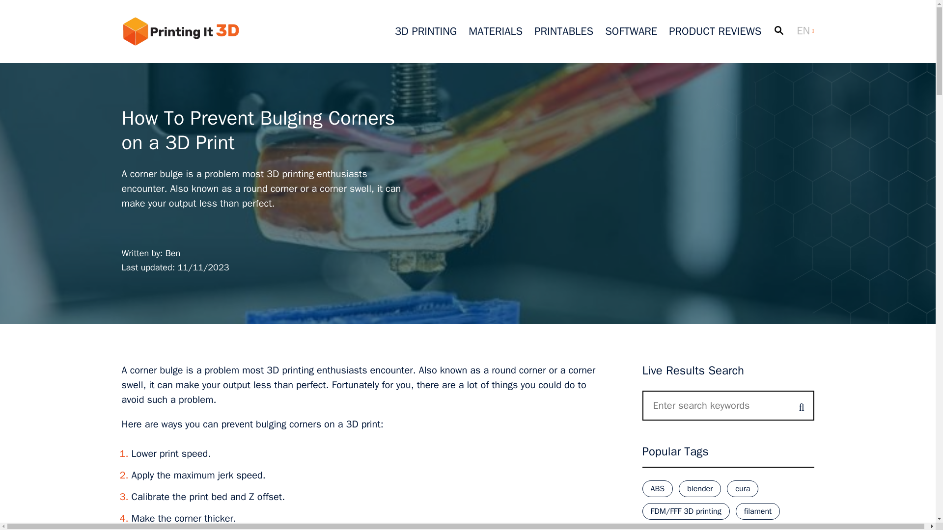  What do you see at coordinates (728, 405) in the screenshot?
I see `Search for:` at bounding box center [728, 405].